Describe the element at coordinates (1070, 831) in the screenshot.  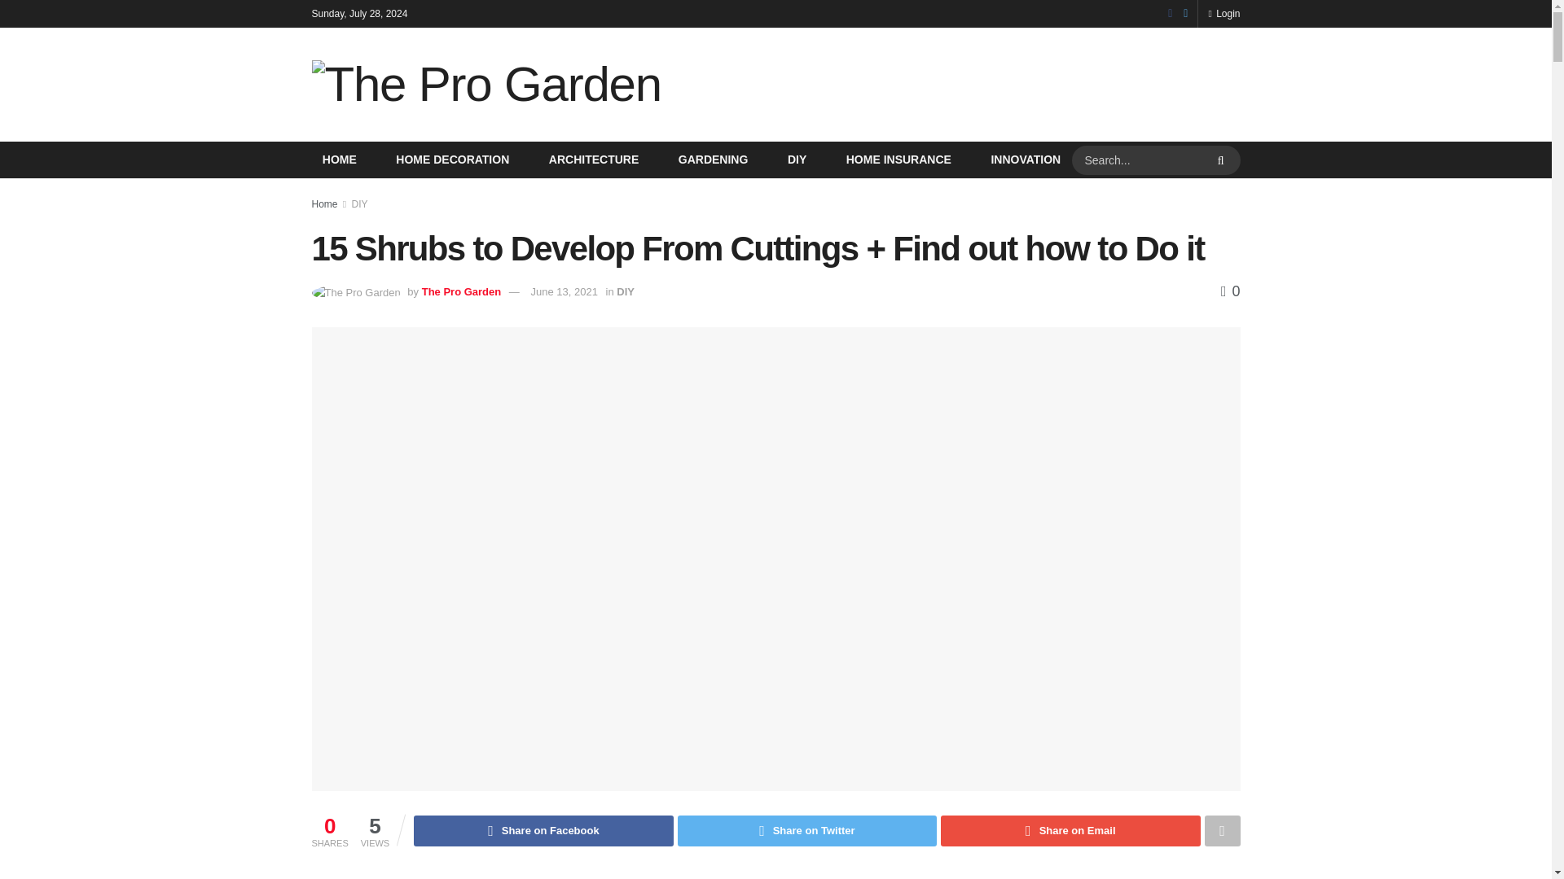
I see `Share on Email` at that location.